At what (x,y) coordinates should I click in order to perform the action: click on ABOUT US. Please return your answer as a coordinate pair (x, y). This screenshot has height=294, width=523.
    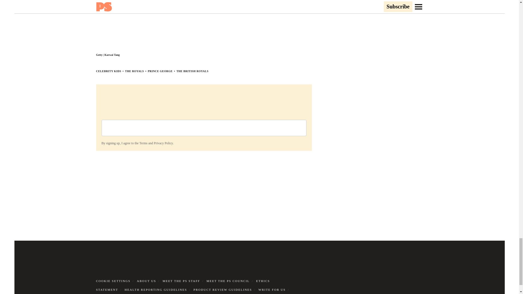
    Looking at the image, I should click on (147, 281).